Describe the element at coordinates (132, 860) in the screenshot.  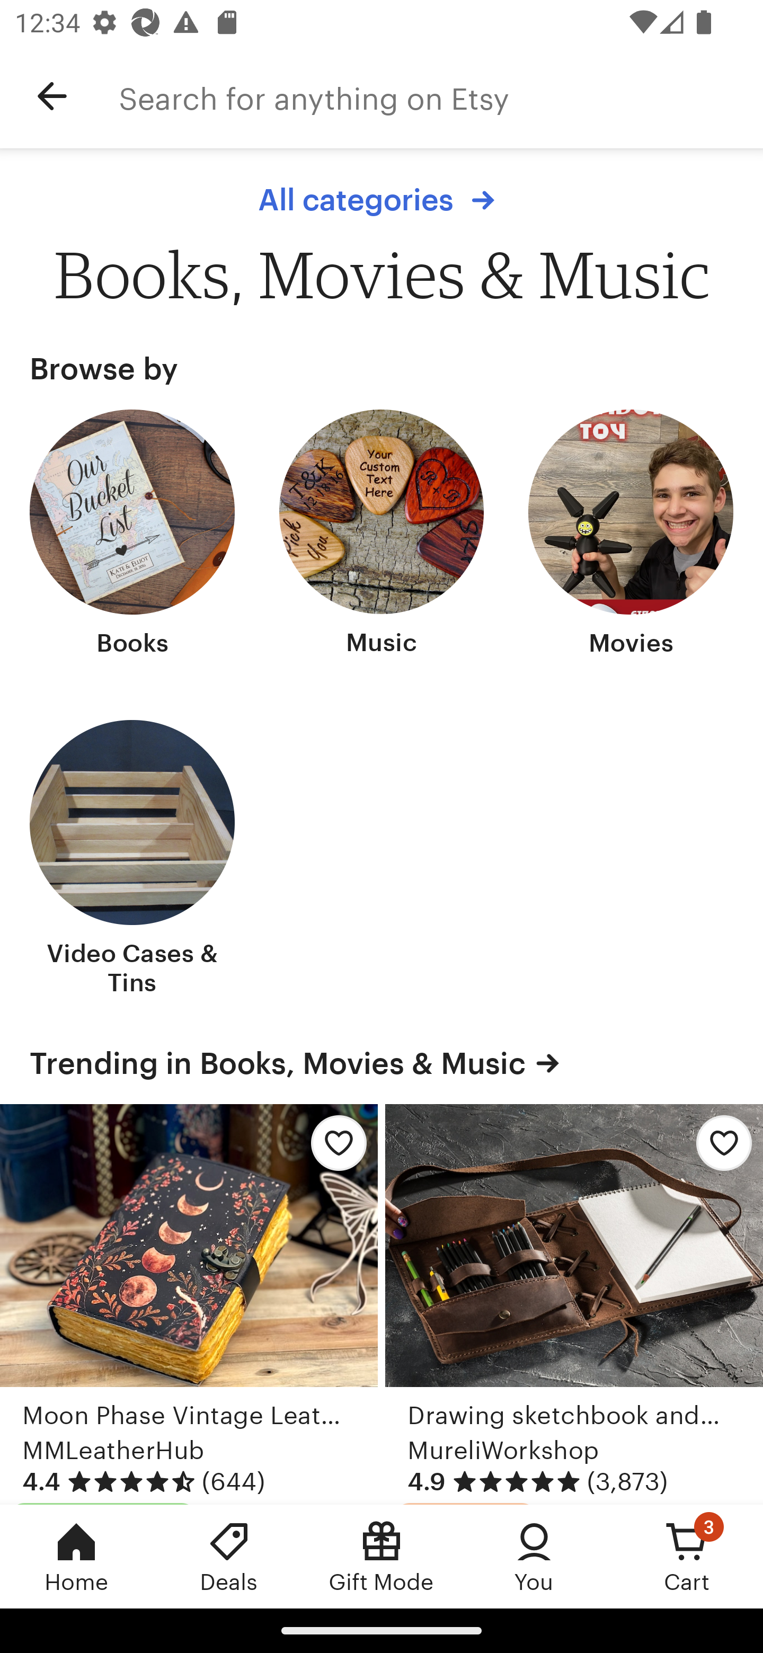
I see `Video Cases & Tins` at that location.